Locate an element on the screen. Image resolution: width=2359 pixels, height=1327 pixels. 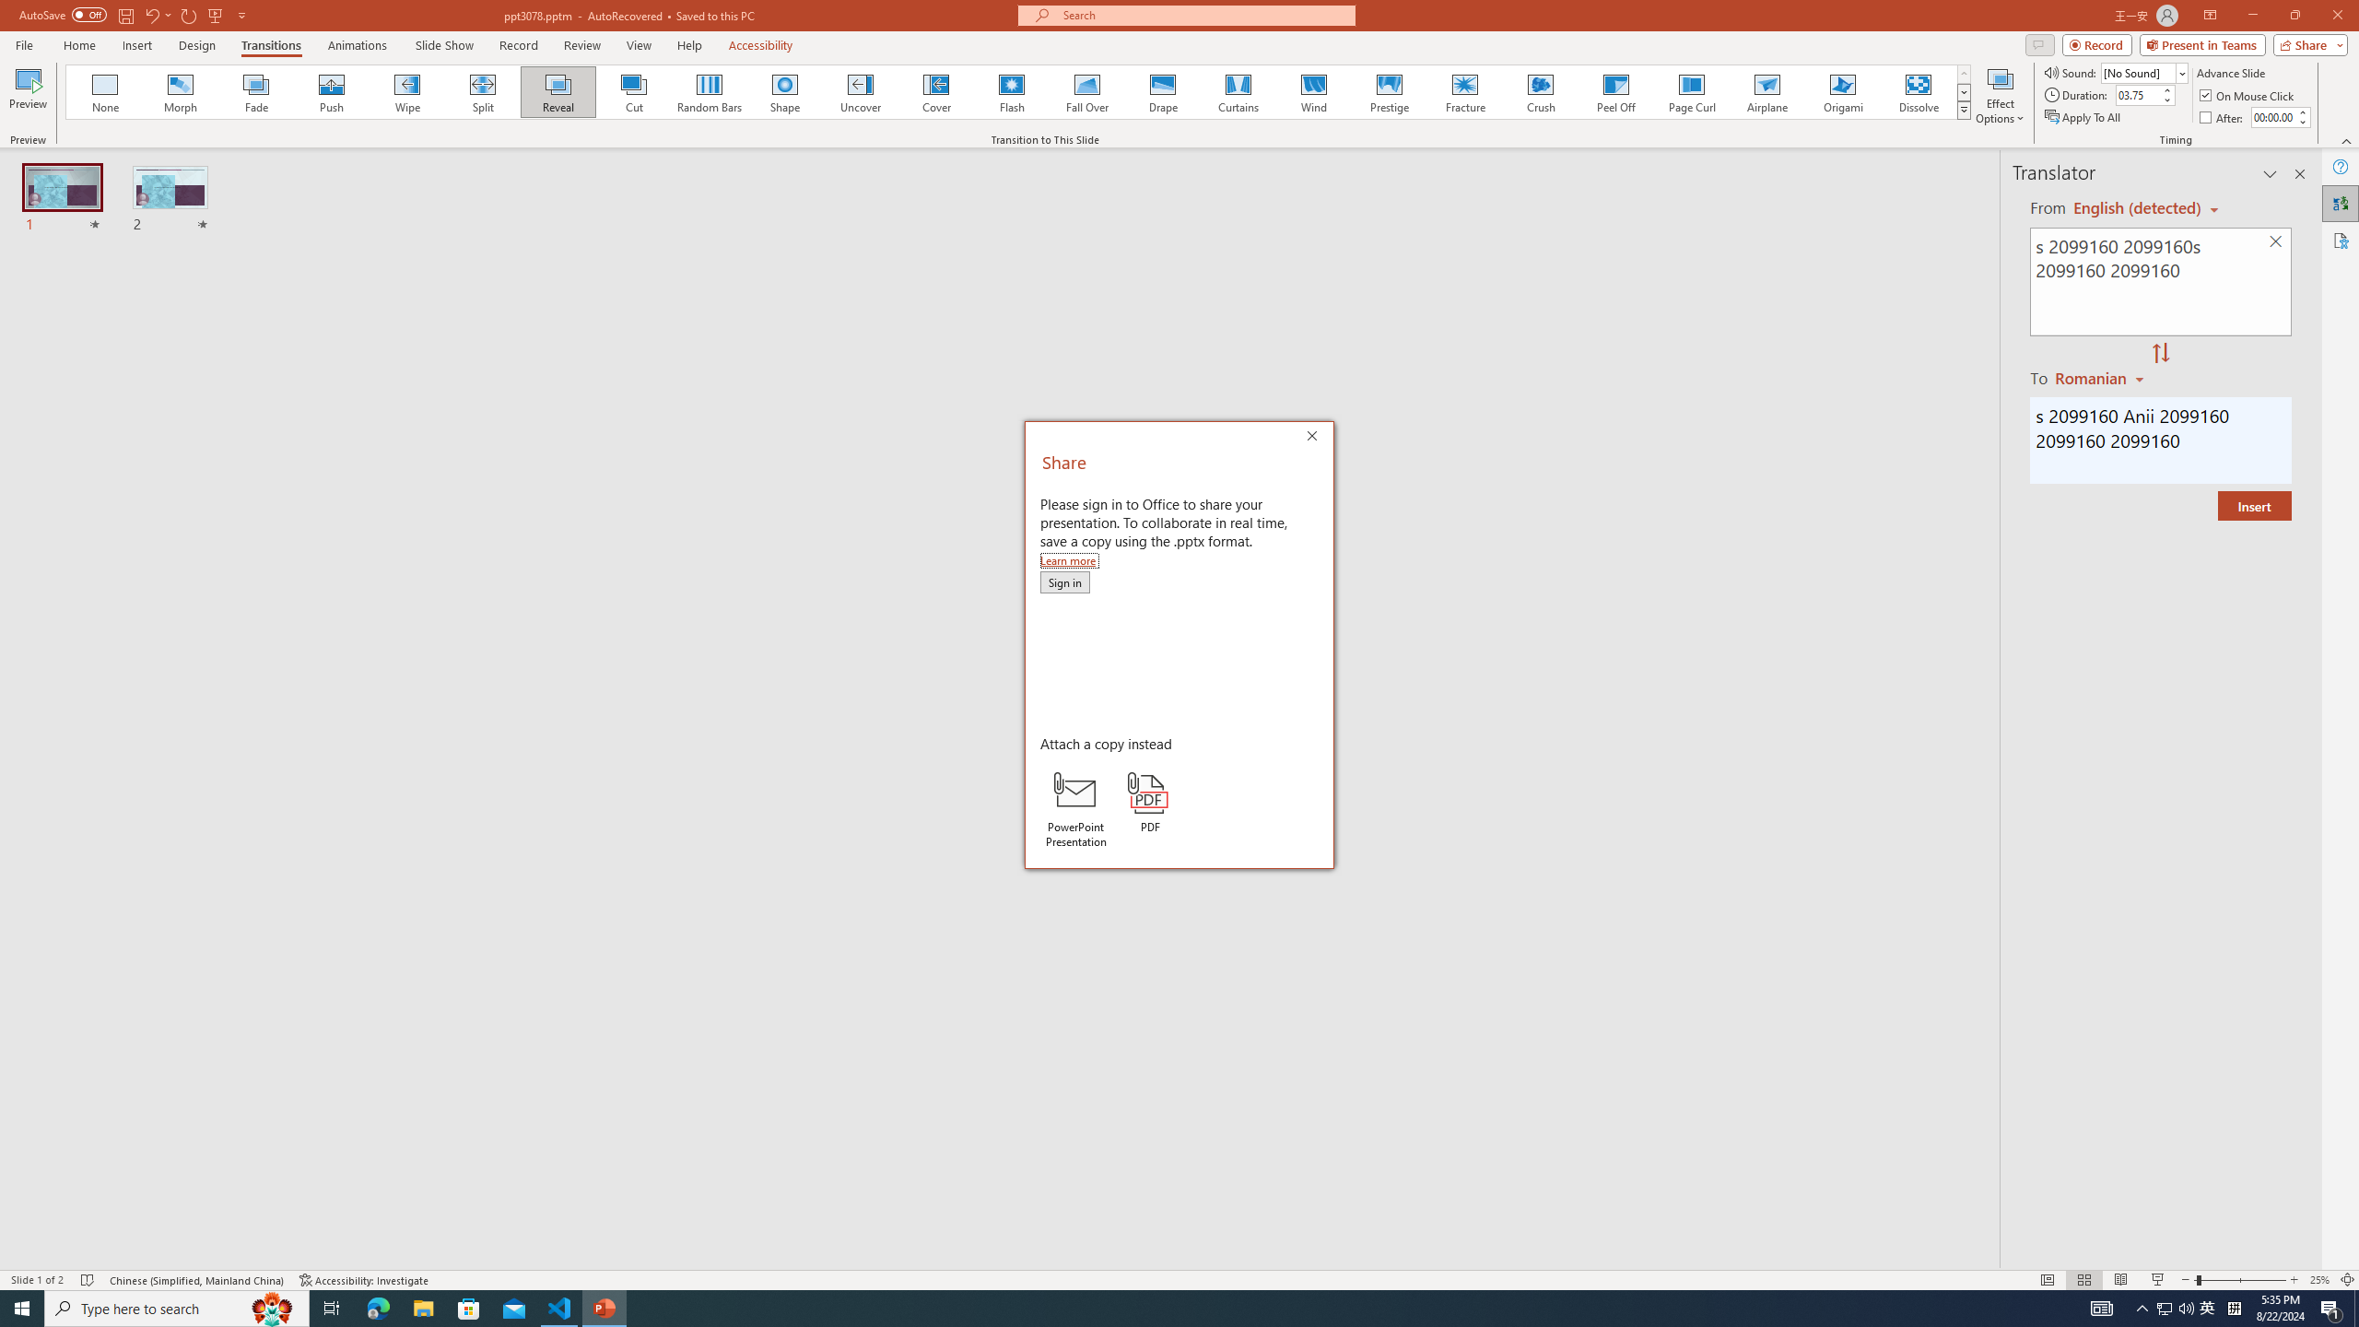
Swap "from" and "to" languages. is located at coordinates (2160, 354).